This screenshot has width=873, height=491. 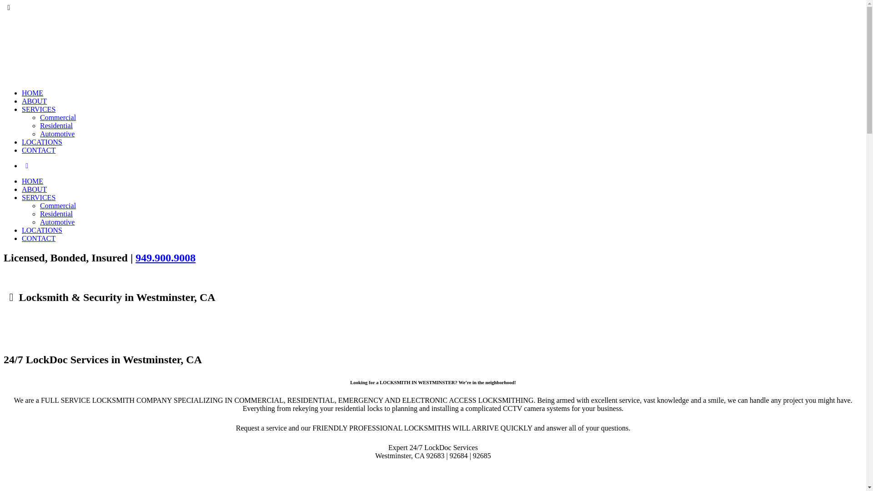 What do you see at coordinates (33, 93) in the screenshot?
I see `HOME` at bounding box center [33, 93].